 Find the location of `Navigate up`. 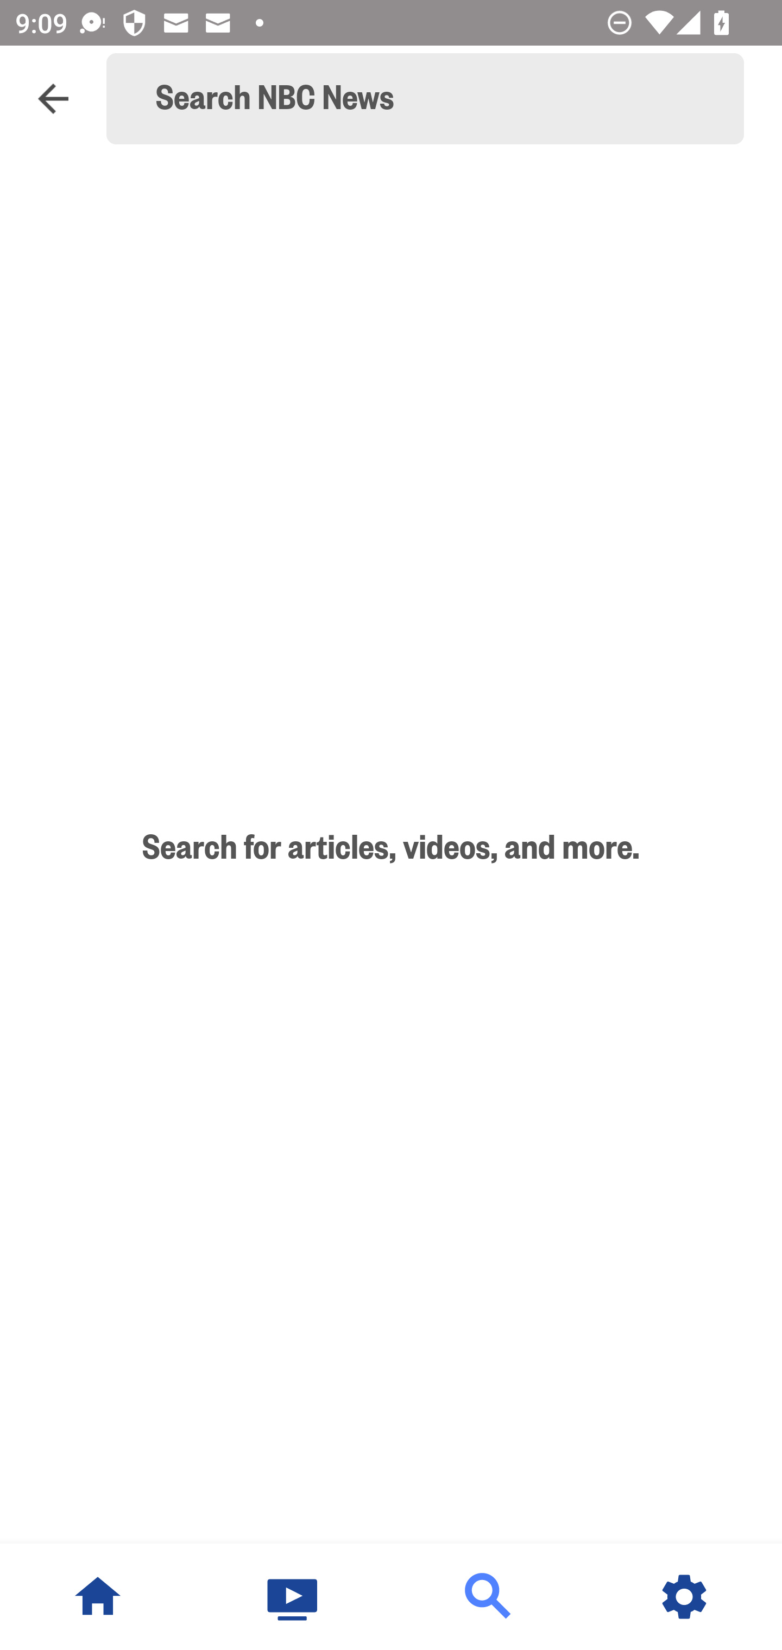

Navigate up is located at coordinates (53, 99).